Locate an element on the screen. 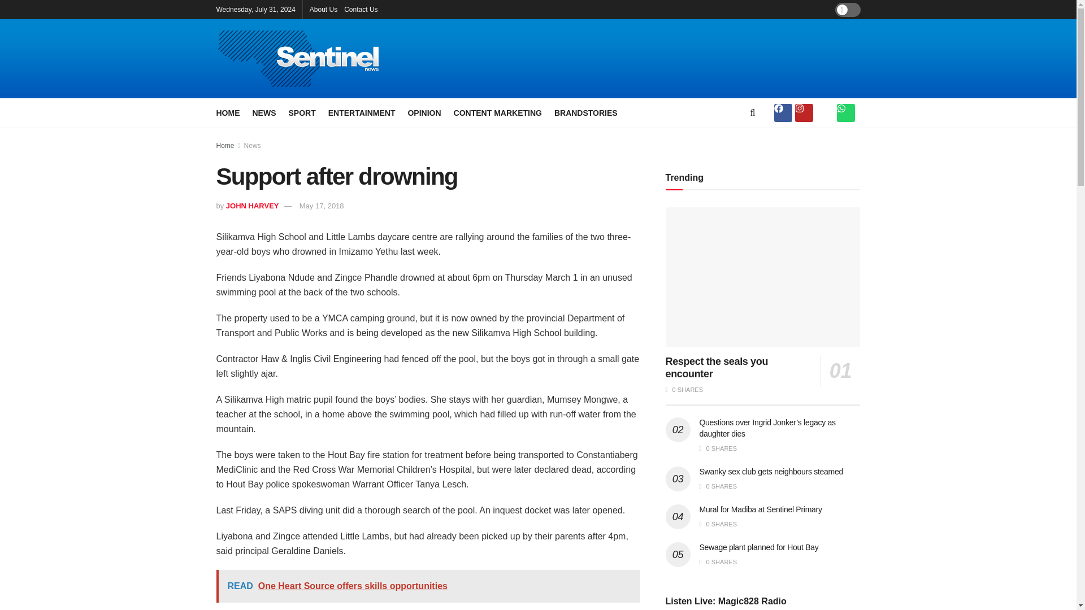  BRANDSTORIES is located at coordinates (585, 112).